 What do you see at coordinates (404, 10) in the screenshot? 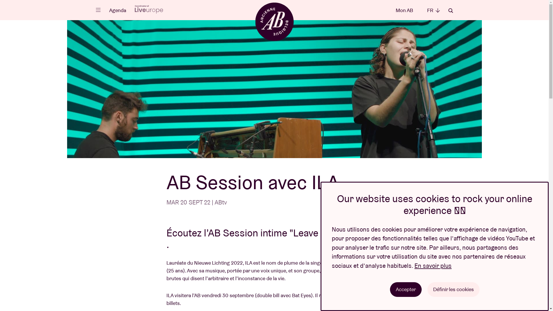
I see `Mon AB` at bounding box center [404, 10].